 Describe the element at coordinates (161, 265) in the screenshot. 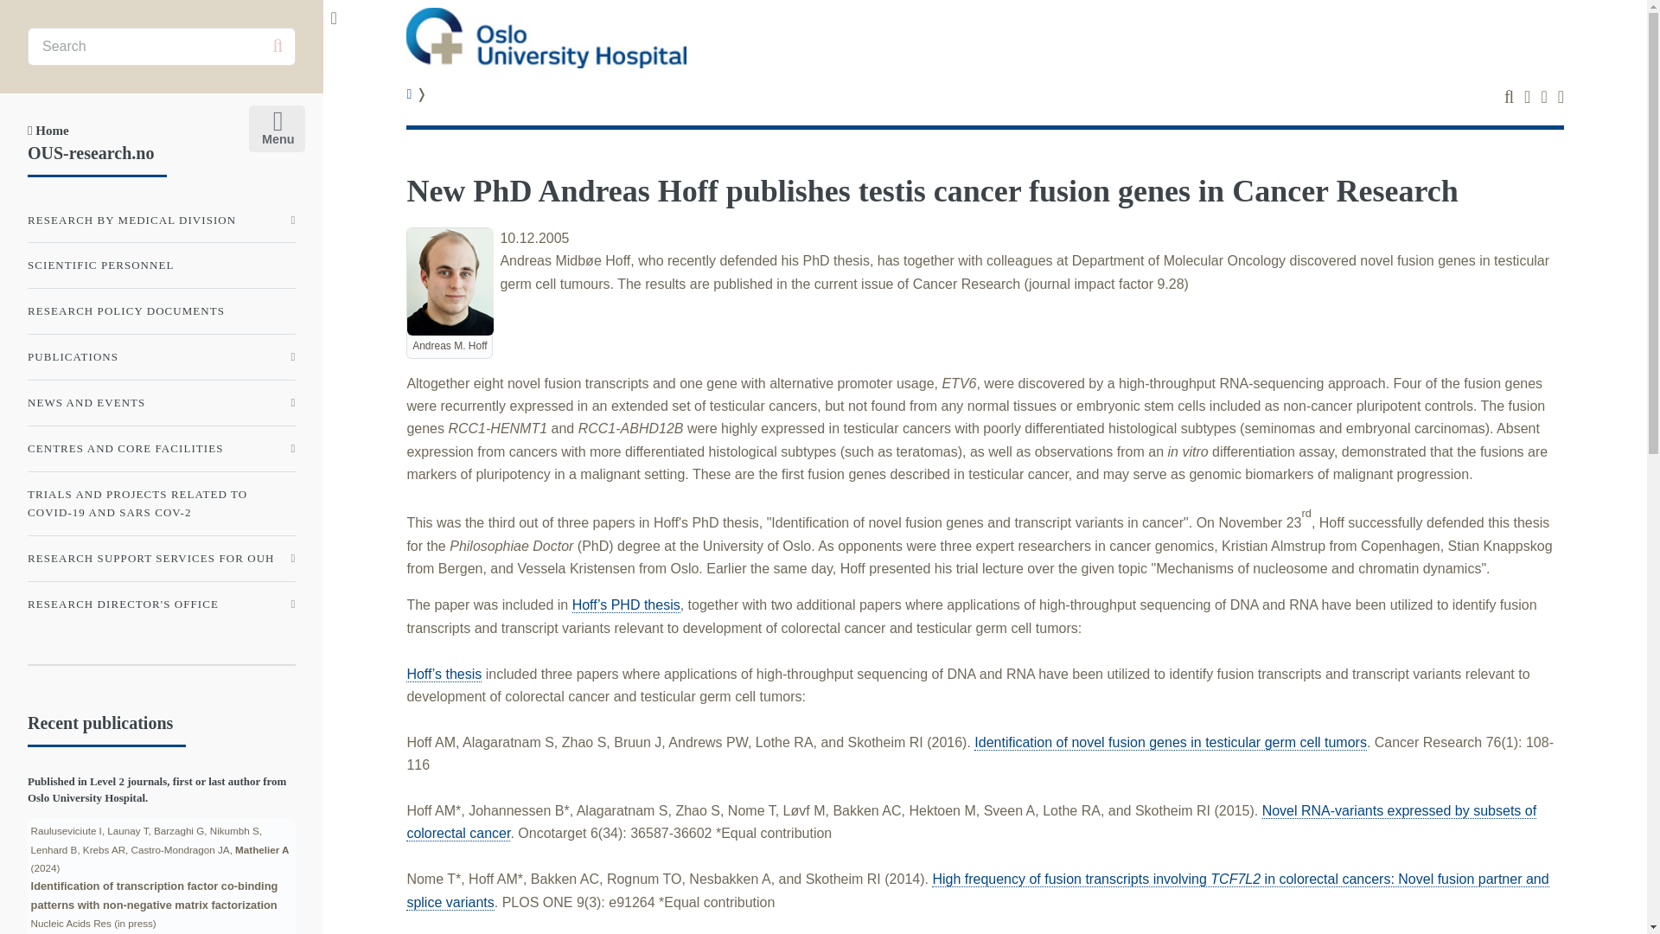

I see `SCIENTIFIC PERSONNEL` at that location.